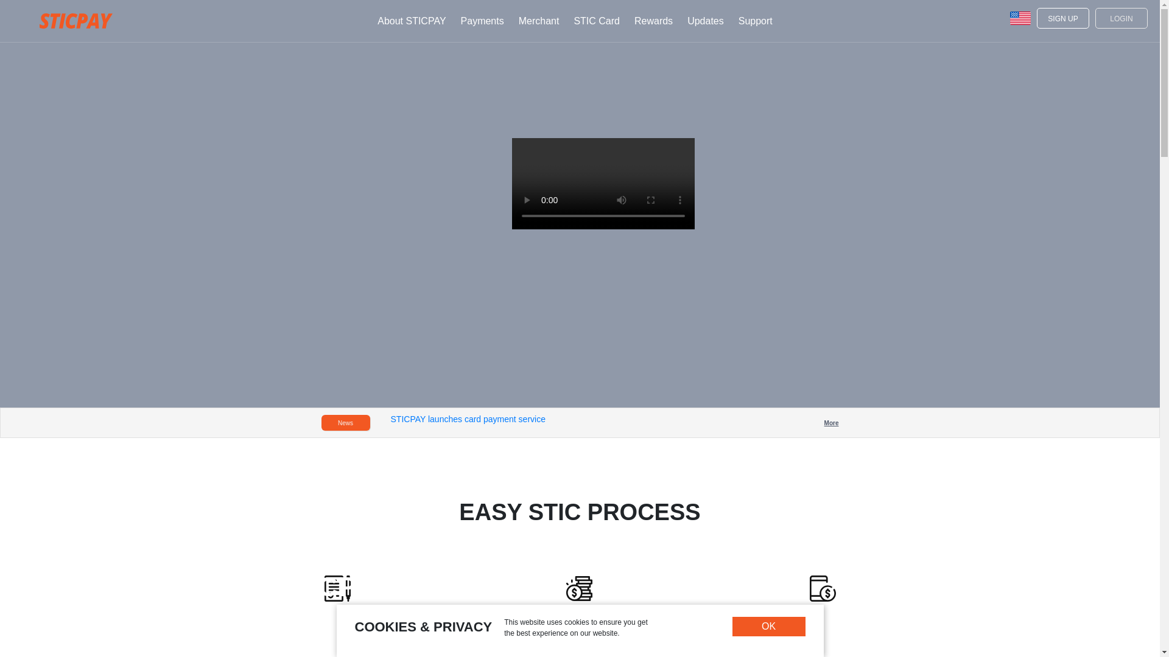 This screenshot has height=657, width=1169. Describe the element at coordinates (1122, 17) in the screenshot. I see `LOGIN` at that location.